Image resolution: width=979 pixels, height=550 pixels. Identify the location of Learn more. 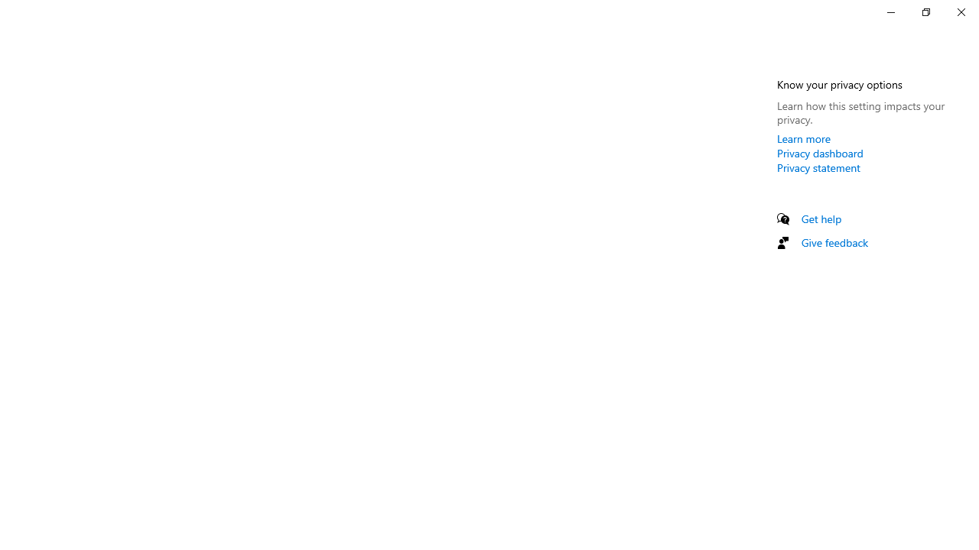
(804, 138).